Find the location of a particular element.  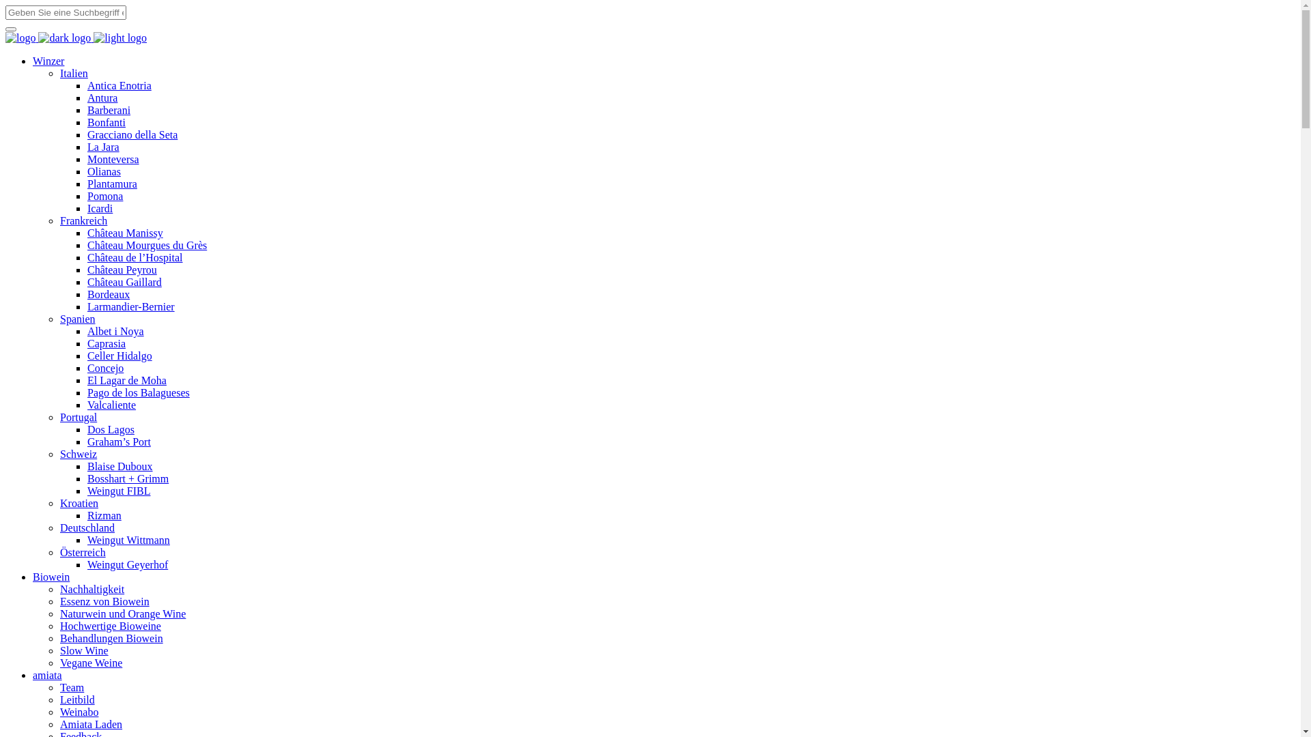

Bonfanti is located at coordinates (107, 123).